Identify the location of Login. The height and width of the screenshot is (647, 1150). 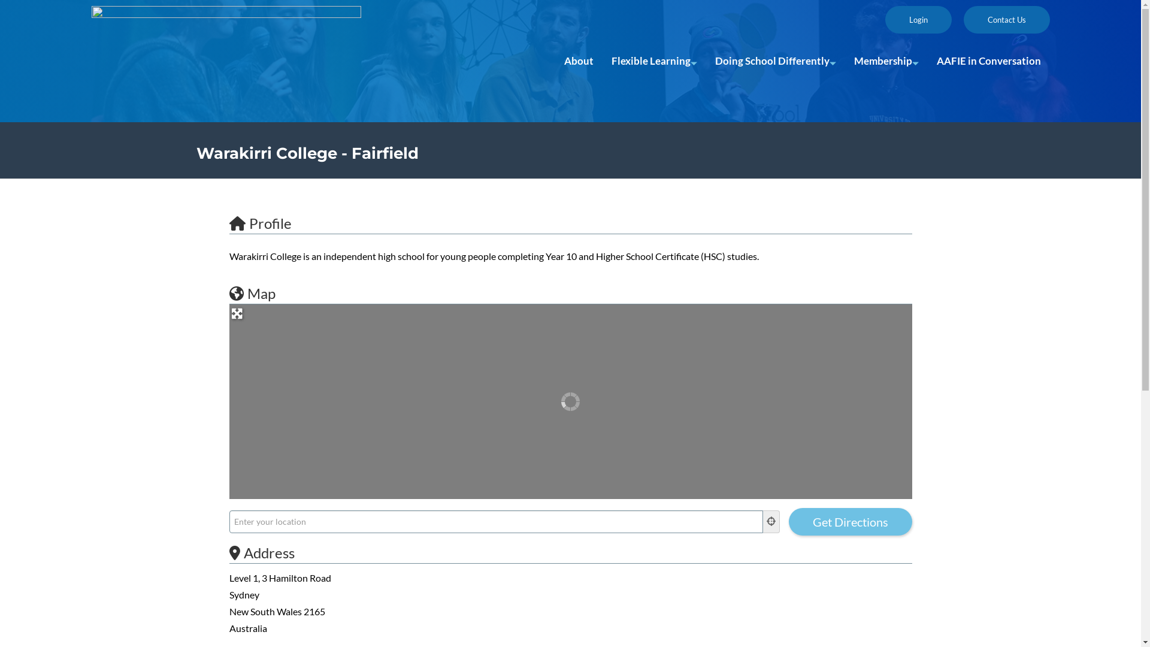
(919, 20).